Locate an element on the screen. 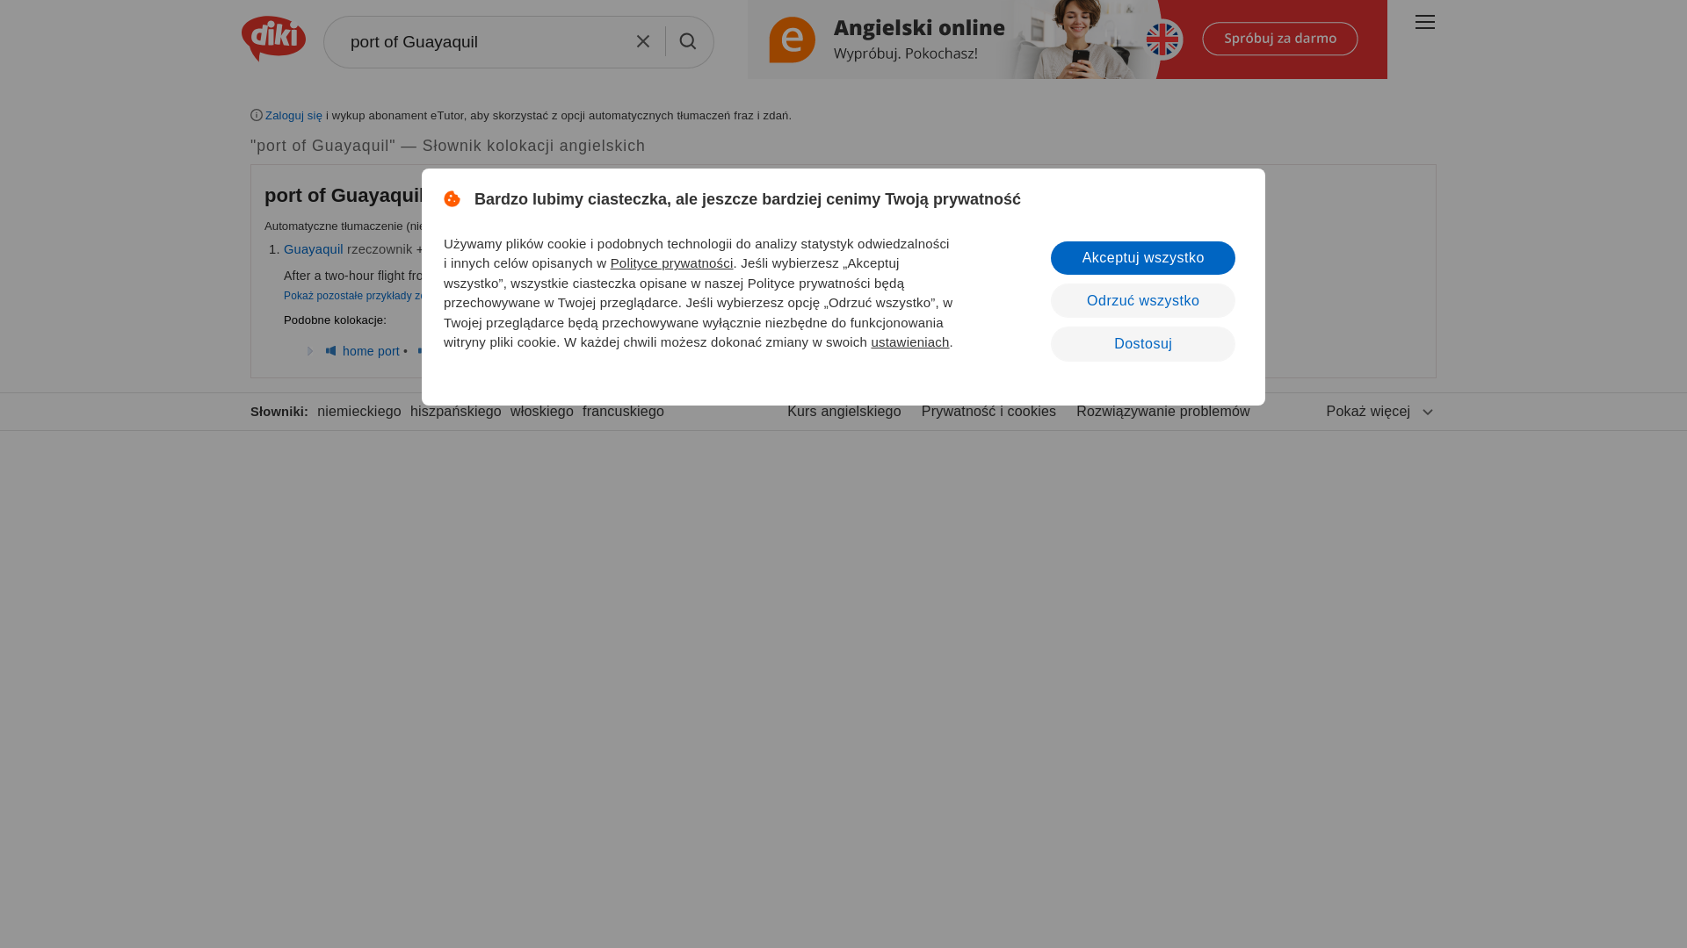  American English is located at coordinates (487, 249).